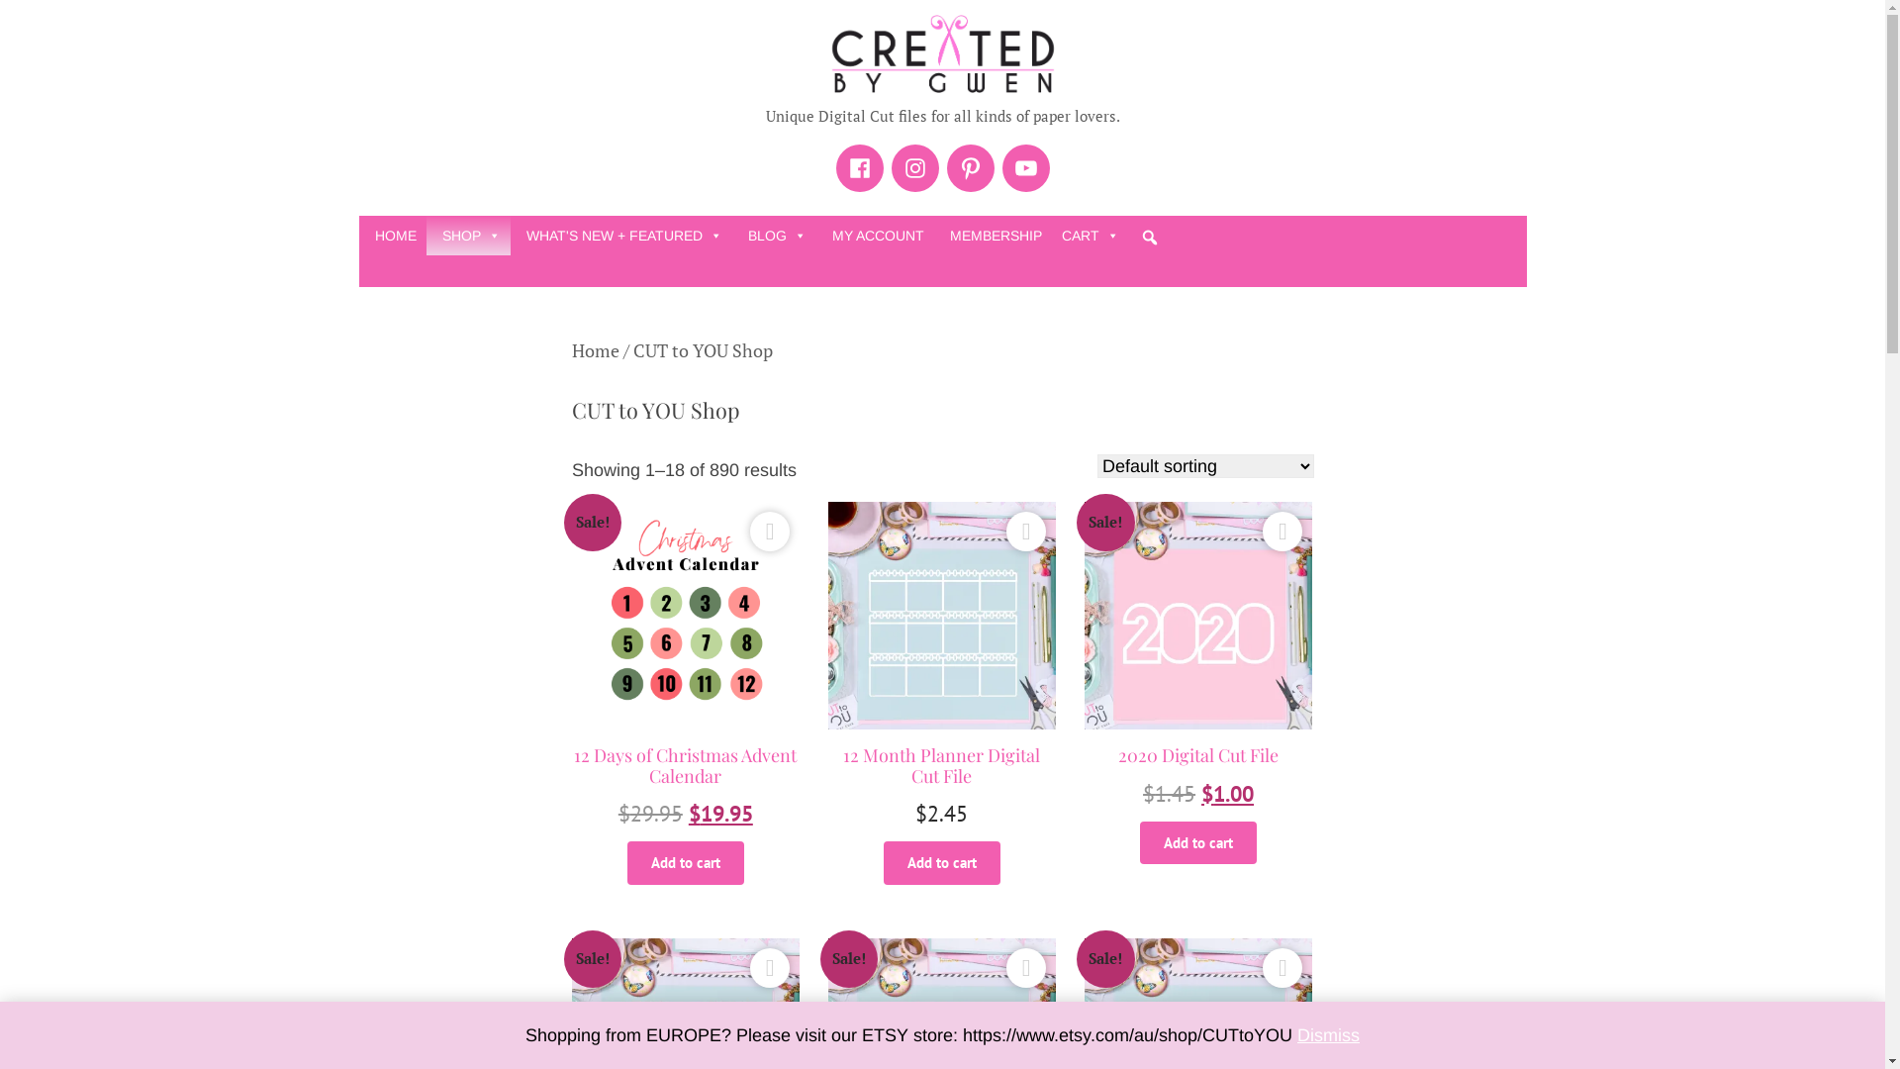 This screenshot has width=1900, height=1069. What do you see at coordinates (621, 236) in the screenshot?
I see `WHAT'S NEW + FEATURED` at bounding box center [621, 236].